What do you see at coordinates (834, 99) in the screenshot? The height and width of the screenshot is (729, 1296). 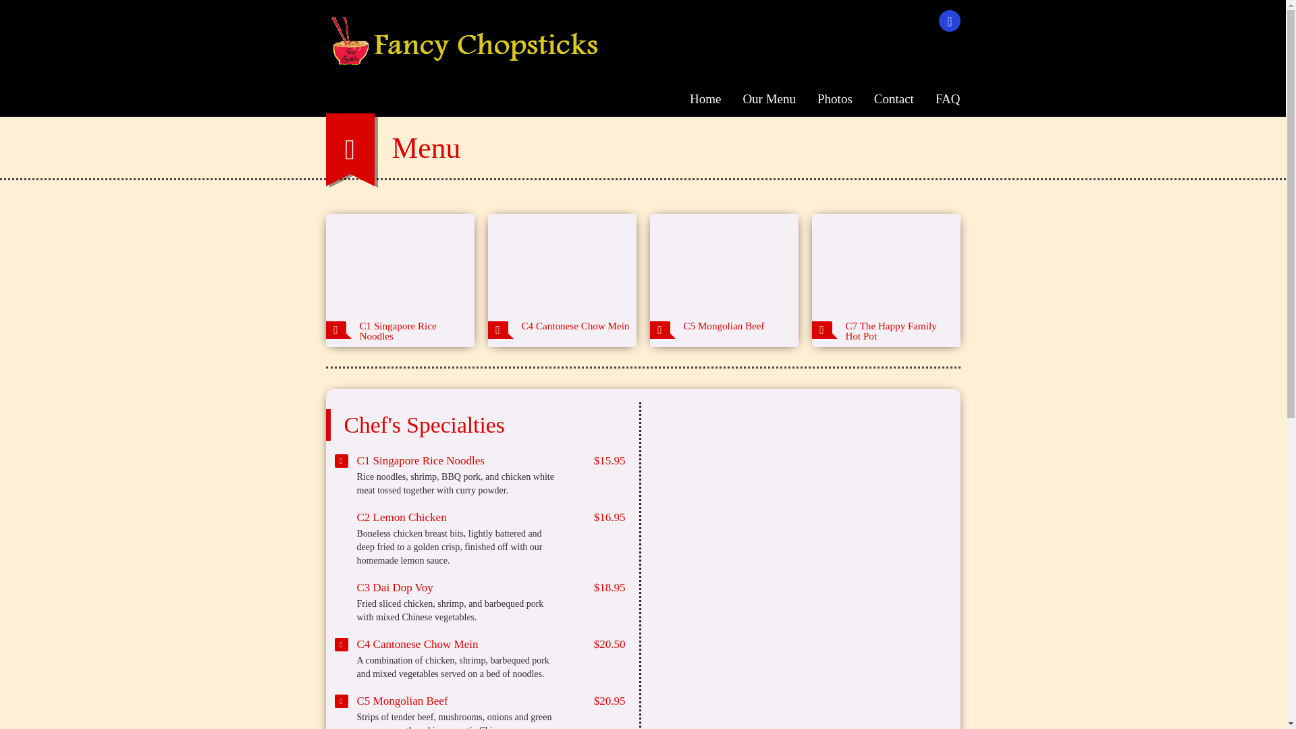 I see `Photos` at bounding box center [834, 99].